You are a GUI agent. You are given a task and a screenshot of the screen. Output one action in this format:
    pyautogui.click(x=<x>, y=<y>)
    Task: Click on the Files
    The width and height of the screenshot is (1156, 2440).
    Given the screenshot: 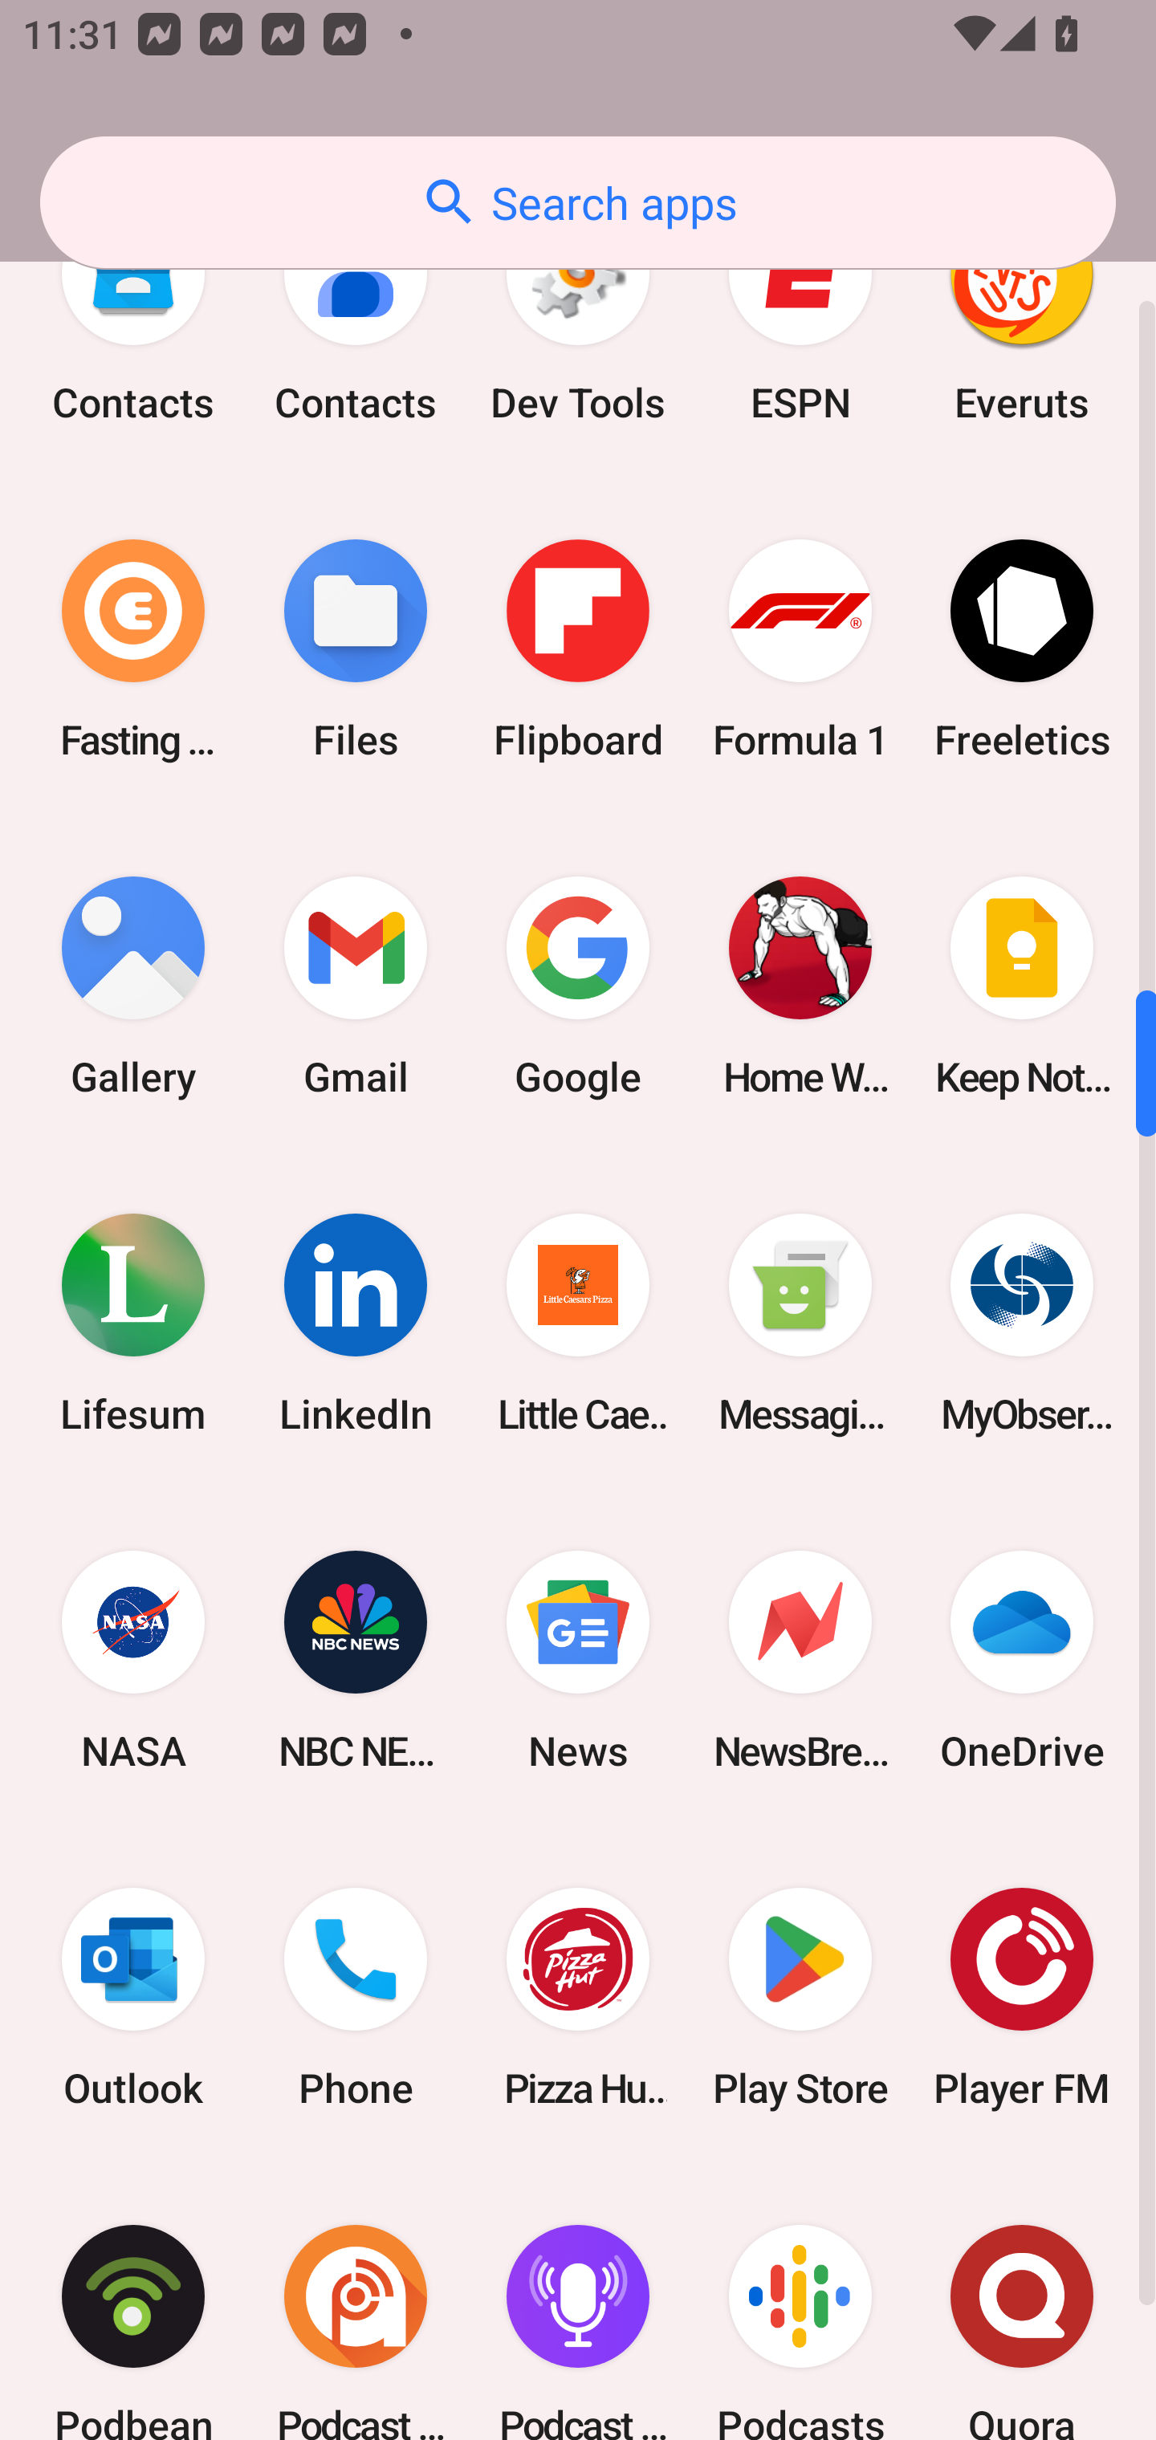 What is the action you would take?
    pyautogui.click(x=356, y=649)
    